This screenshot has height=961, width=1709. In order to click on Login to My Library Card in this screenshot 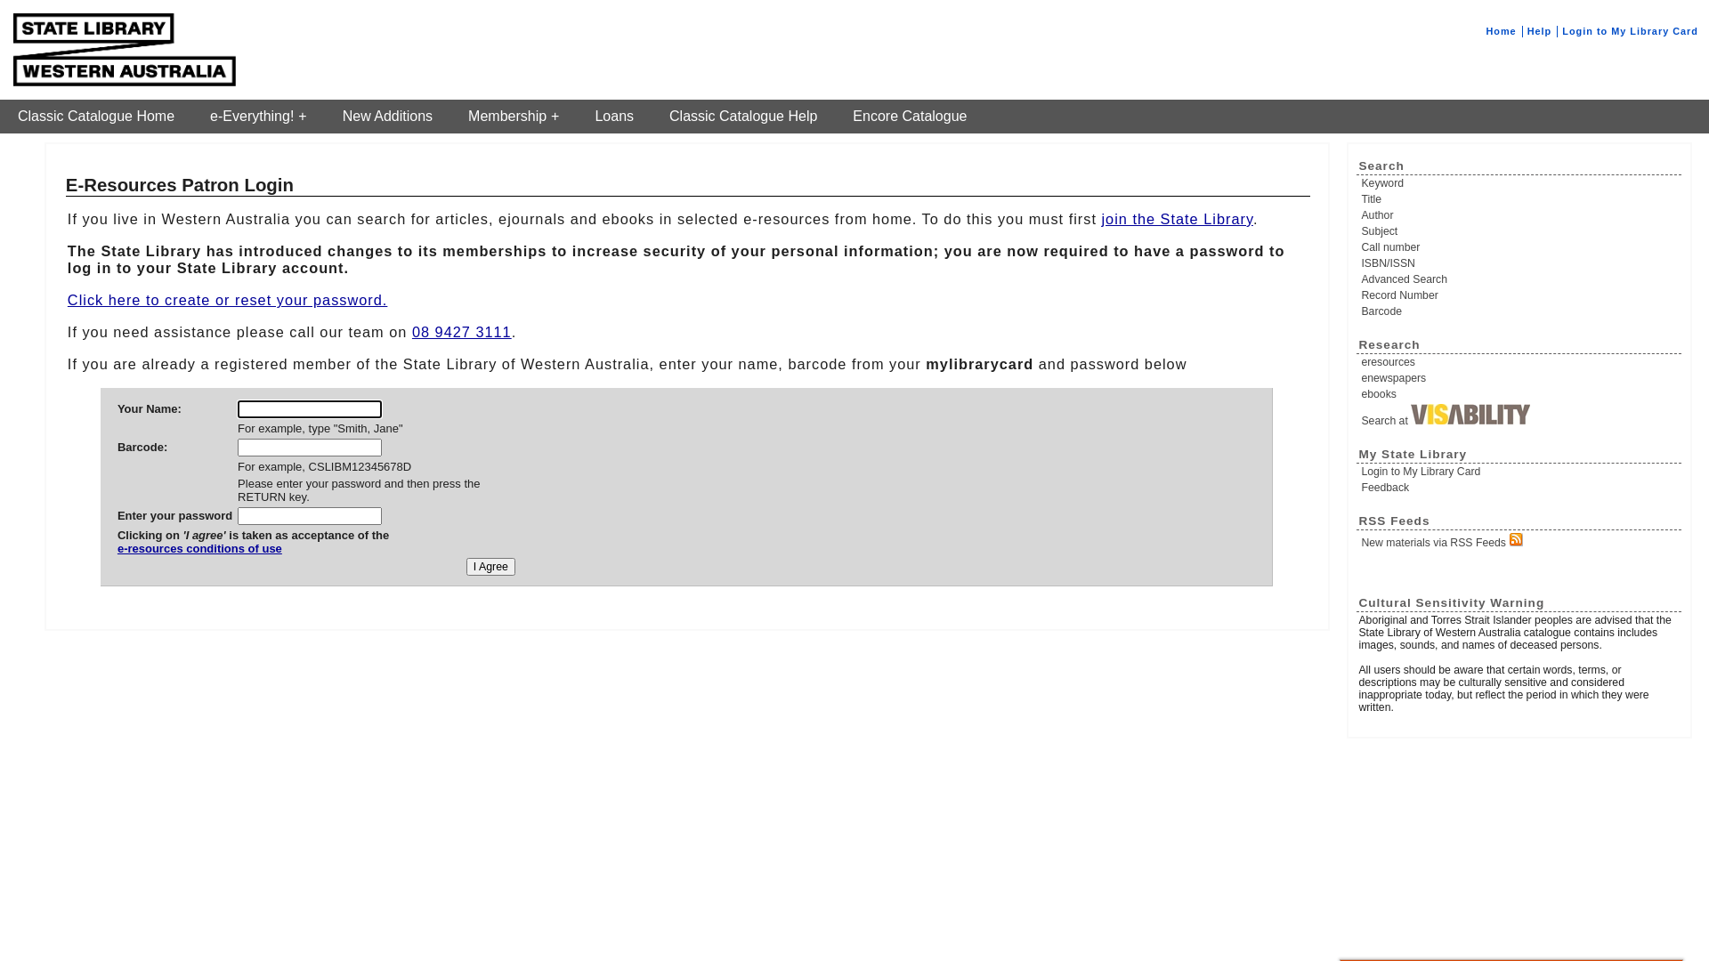, I will do `click(1520, 472)`.